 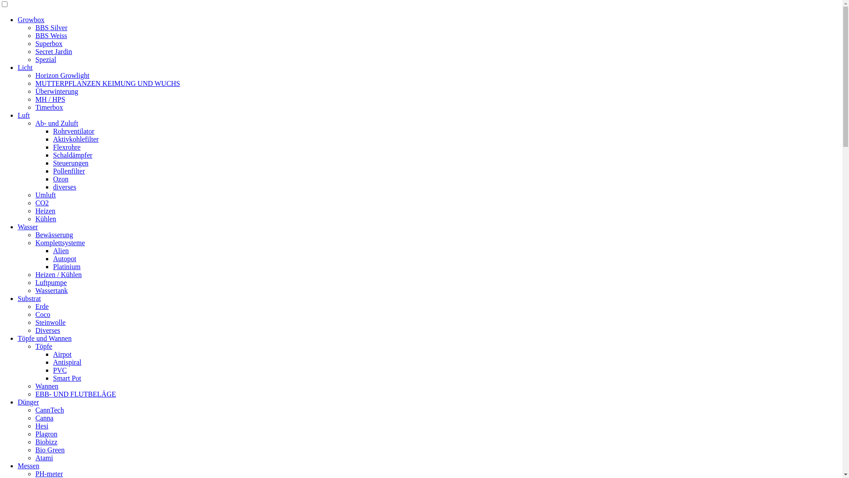 I want to click on CannTech, so click(x=50, y=410).